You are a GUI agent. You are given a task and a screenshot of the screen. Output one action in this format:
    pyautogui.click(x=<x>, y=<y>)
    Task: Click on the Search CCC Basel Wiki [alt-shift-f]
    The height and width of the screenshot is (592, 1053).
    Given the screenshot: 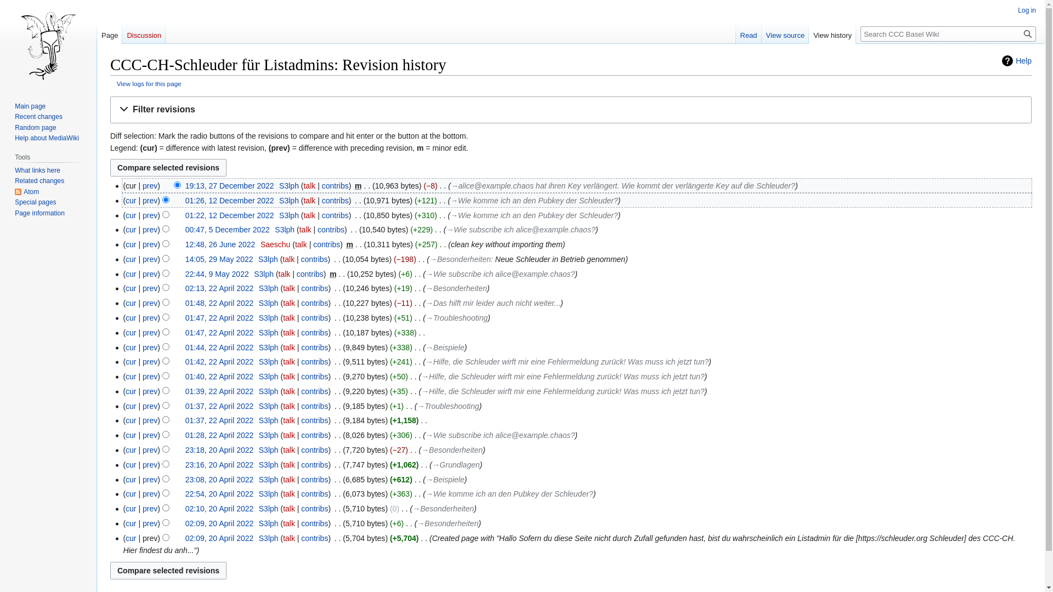 What is the action you would take?
    pyautogui.click(x=948, y=34)
    